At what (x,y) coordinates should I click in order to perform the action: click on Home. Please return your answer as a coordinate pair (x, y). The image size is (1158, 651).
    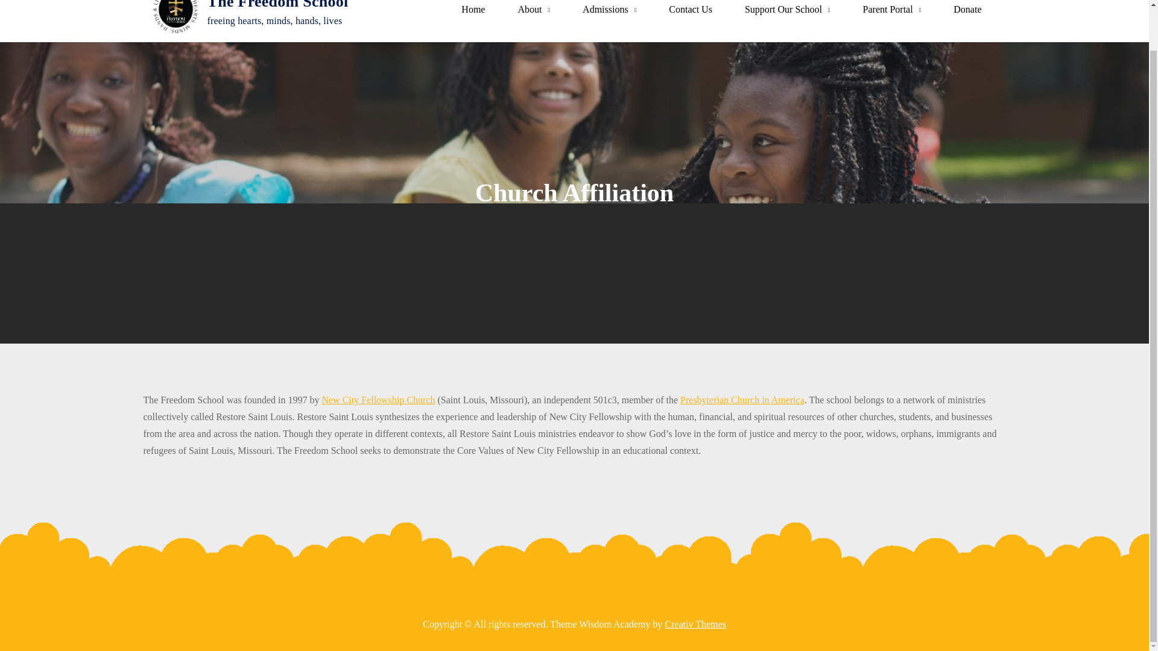
    Looking at the image, I should click on (473, 10).